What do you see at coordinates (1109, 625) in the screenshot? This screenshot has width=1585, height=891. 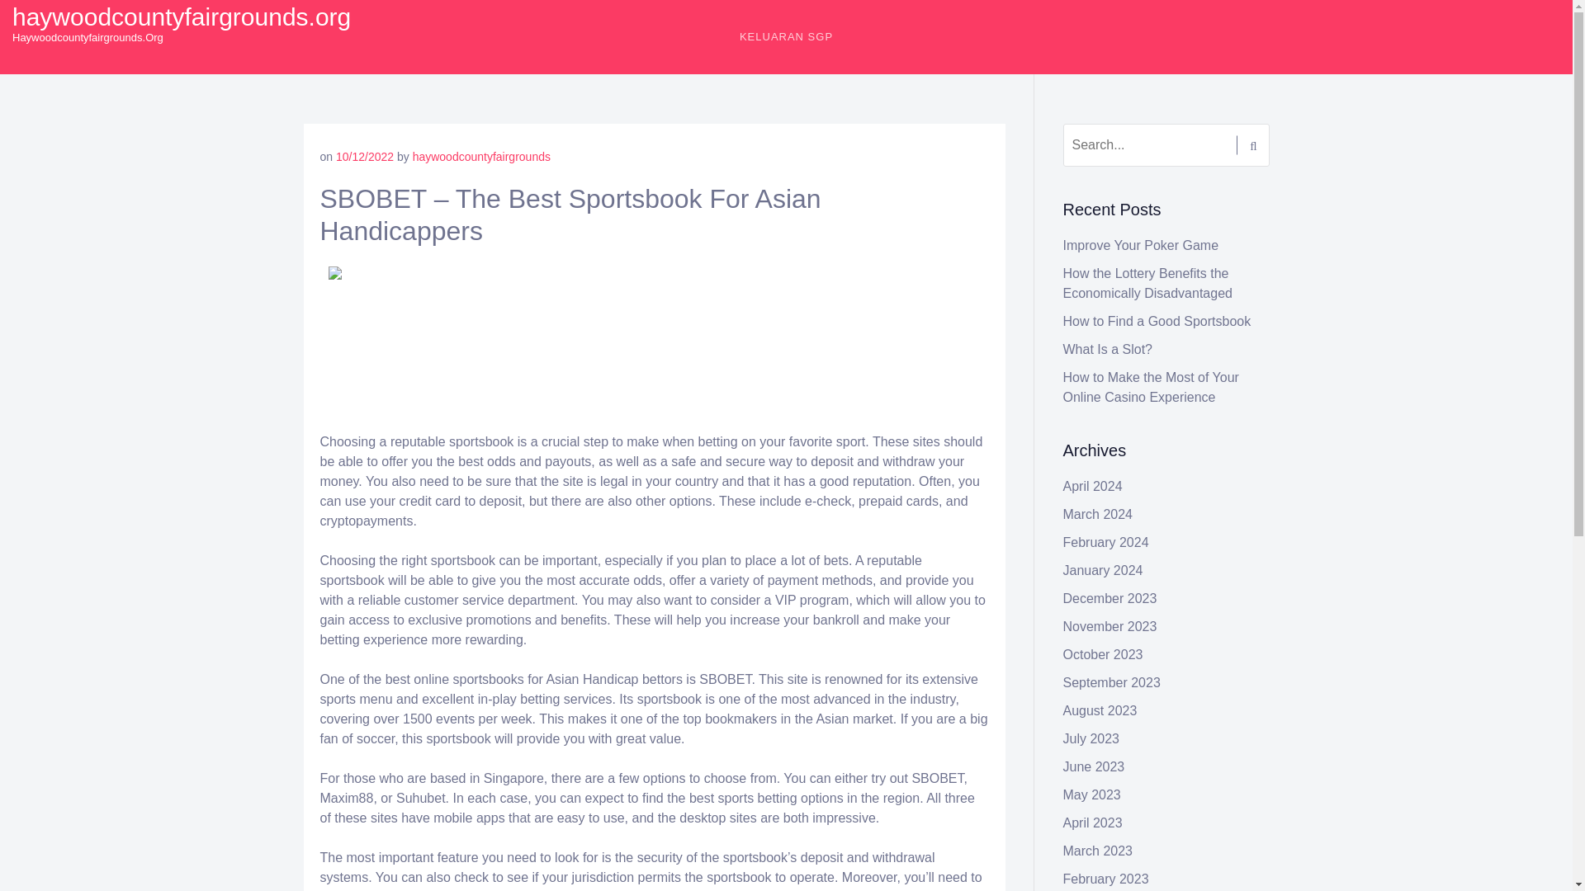 I see `November 2023` at bounding box center [1109, 625].